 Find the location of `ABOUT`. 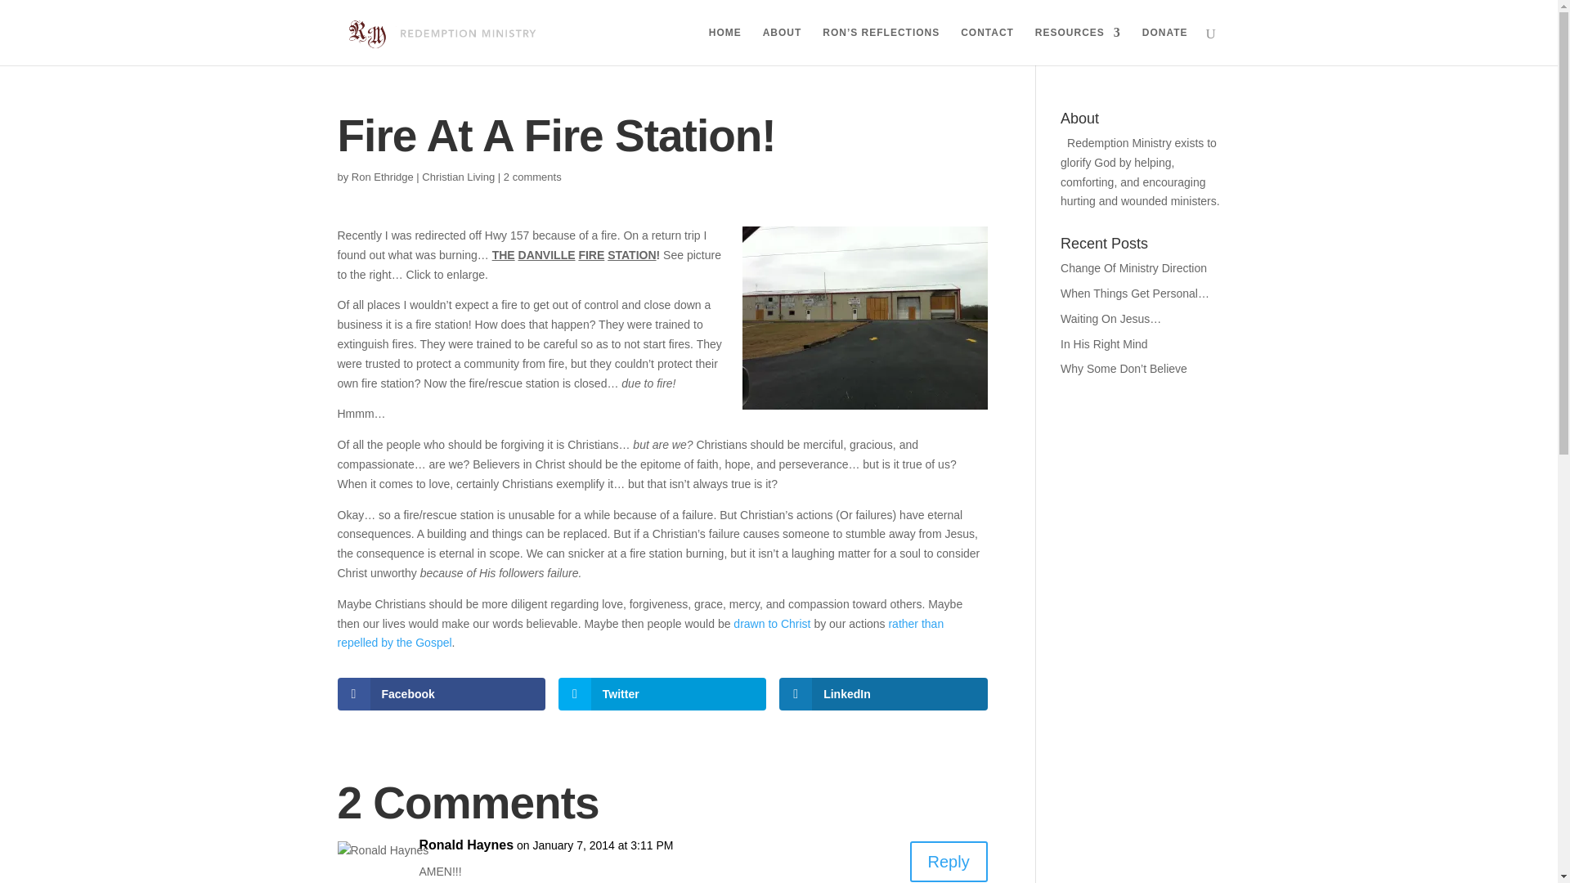

ABOUT is located at coordinates (783, 46).